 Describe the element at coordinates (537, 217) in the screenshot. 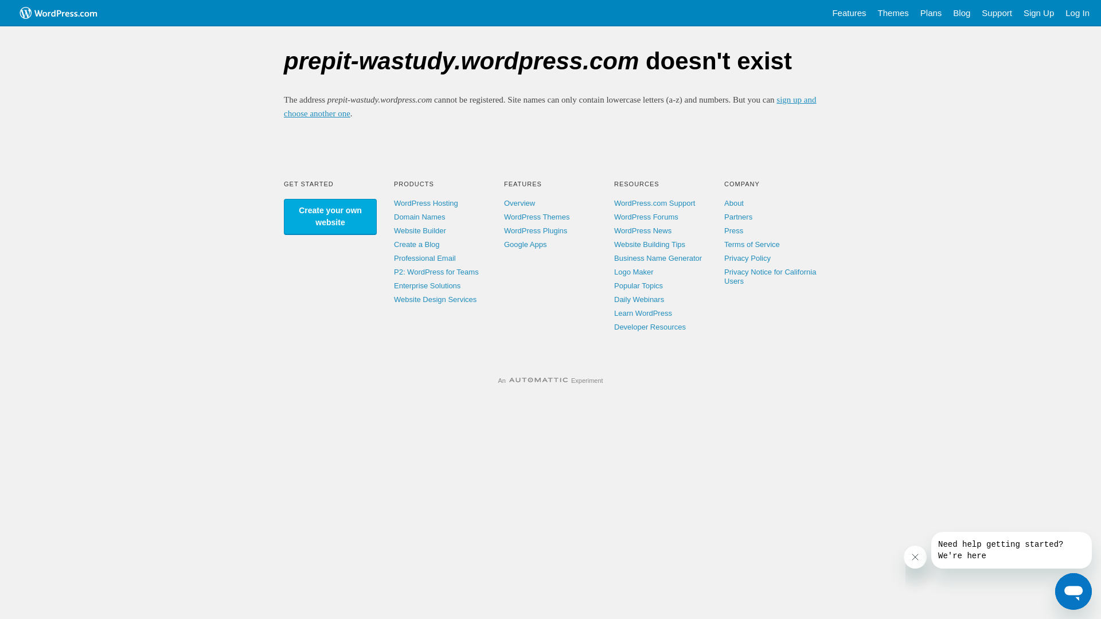

I see `WordPress Themes` at that location.